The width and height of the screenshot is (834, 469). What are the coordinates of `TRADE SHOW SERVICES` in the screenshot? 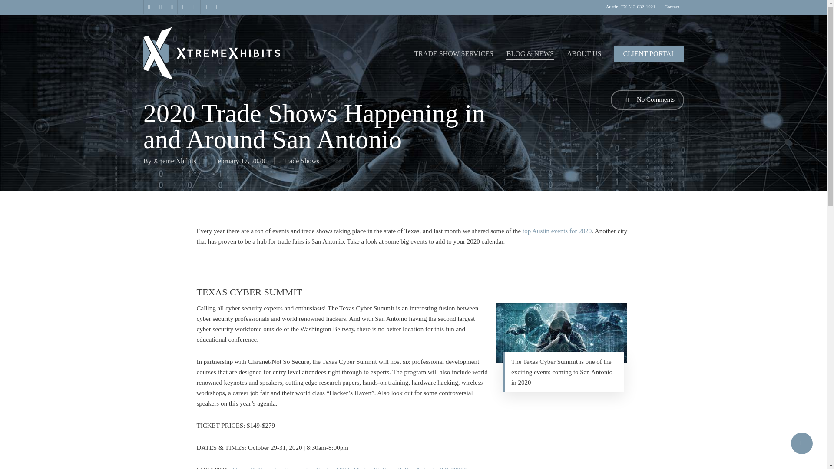 It's located at (453, 53).